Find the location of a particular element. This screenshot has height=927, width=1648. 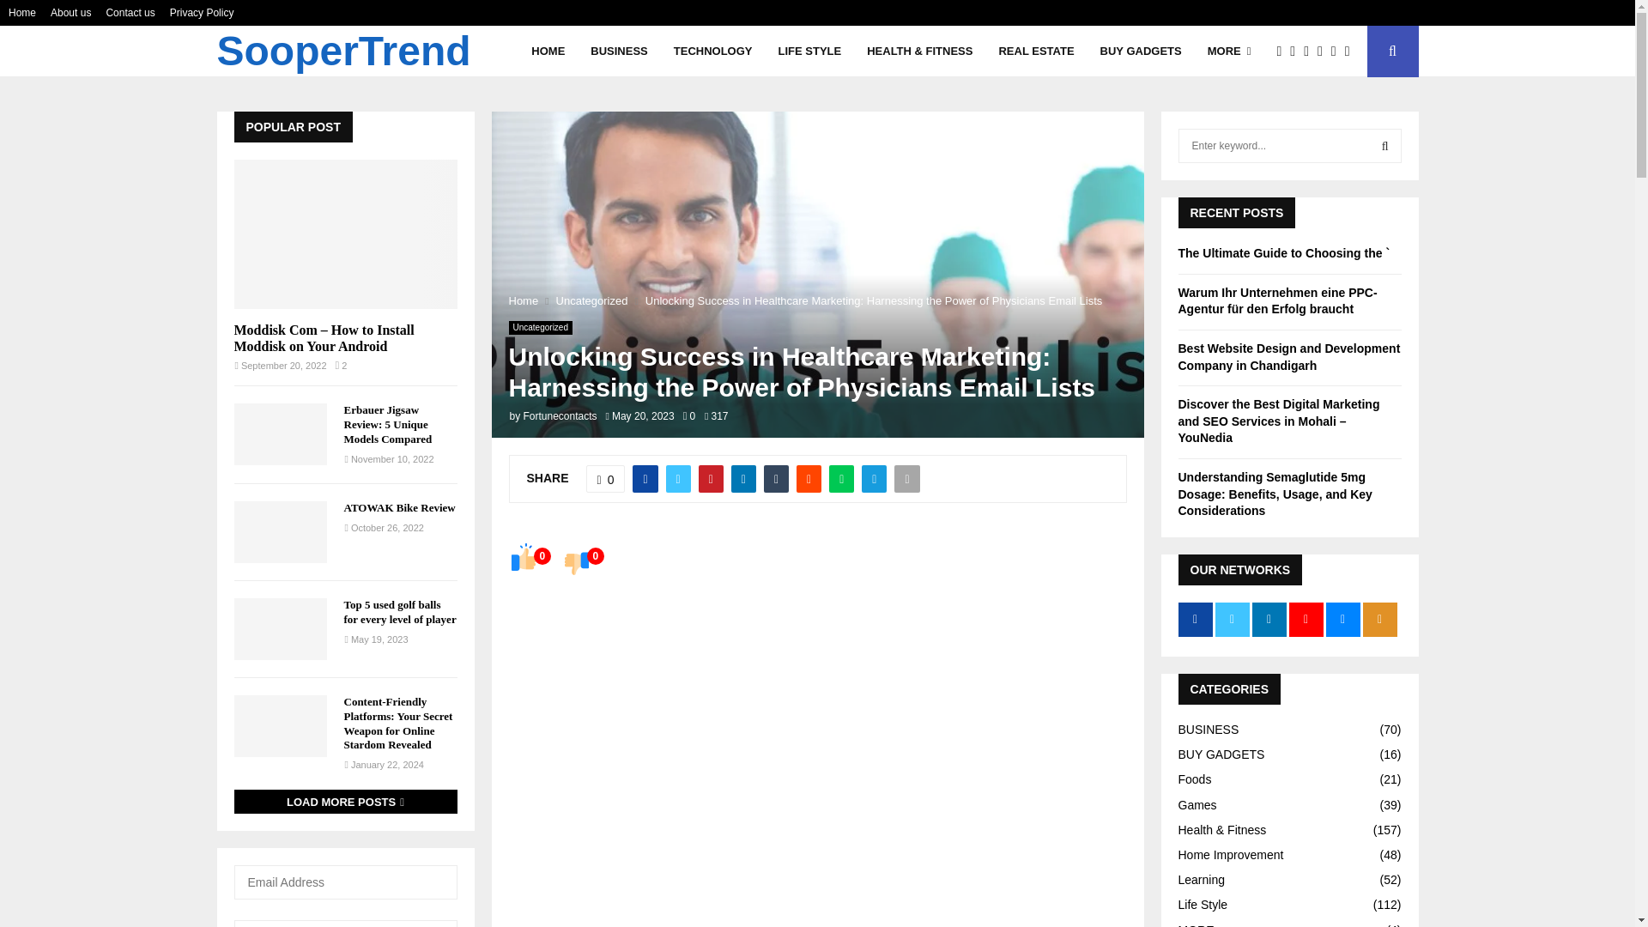

Contact us is located at coordinates (130, 13).